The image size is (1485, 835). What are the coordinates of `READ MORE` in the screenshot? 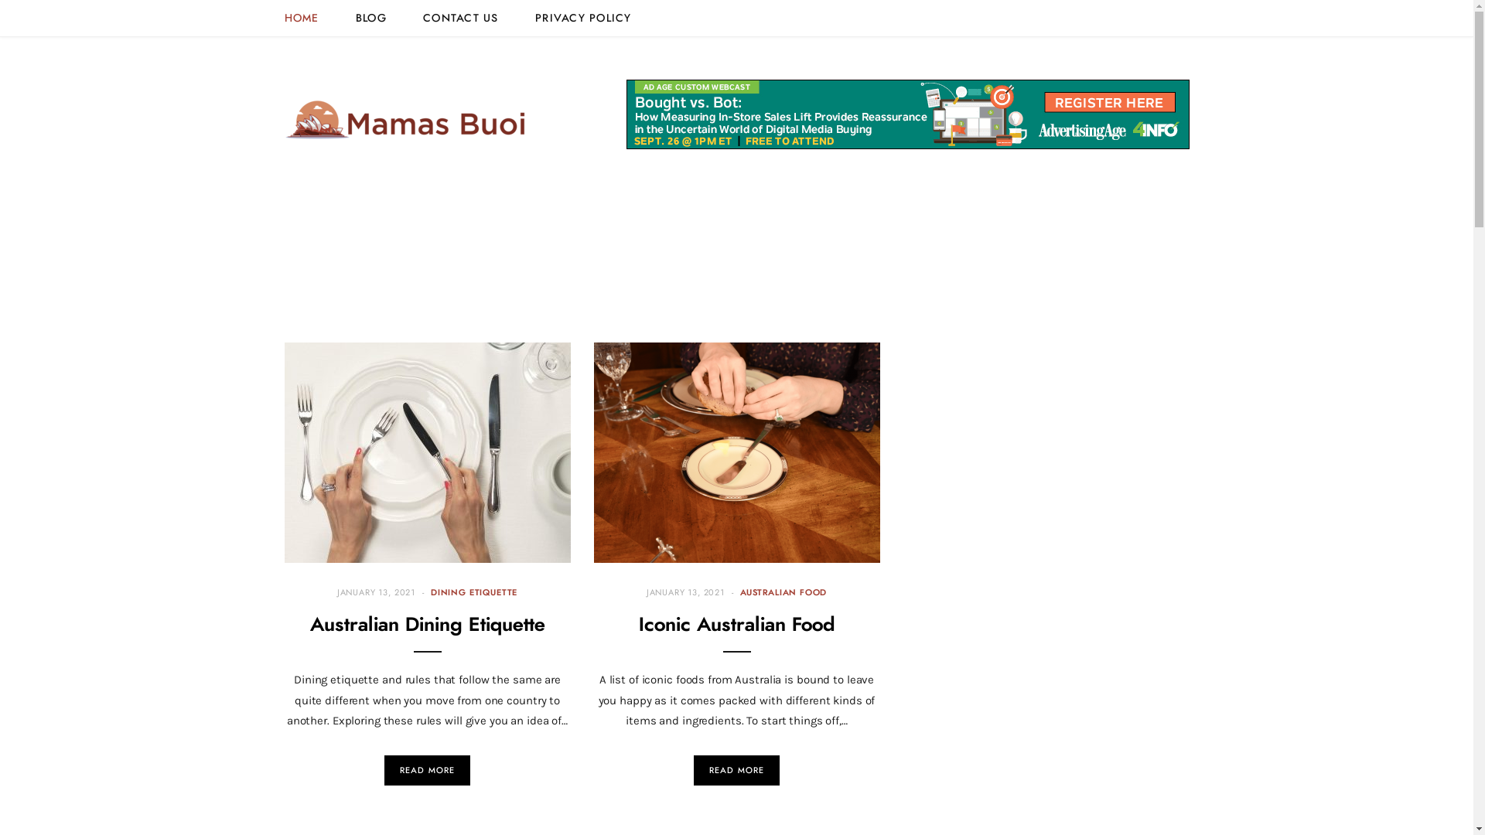 It's located at (737, 770).